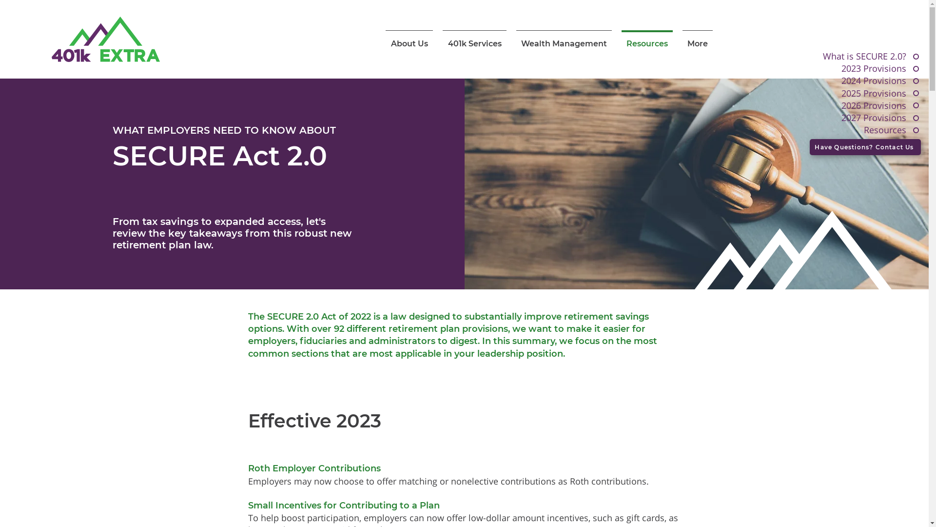  Describe the element at coordinates (865, 147) in the screenshot. I see `Have Questions? Contact Us` at that location.